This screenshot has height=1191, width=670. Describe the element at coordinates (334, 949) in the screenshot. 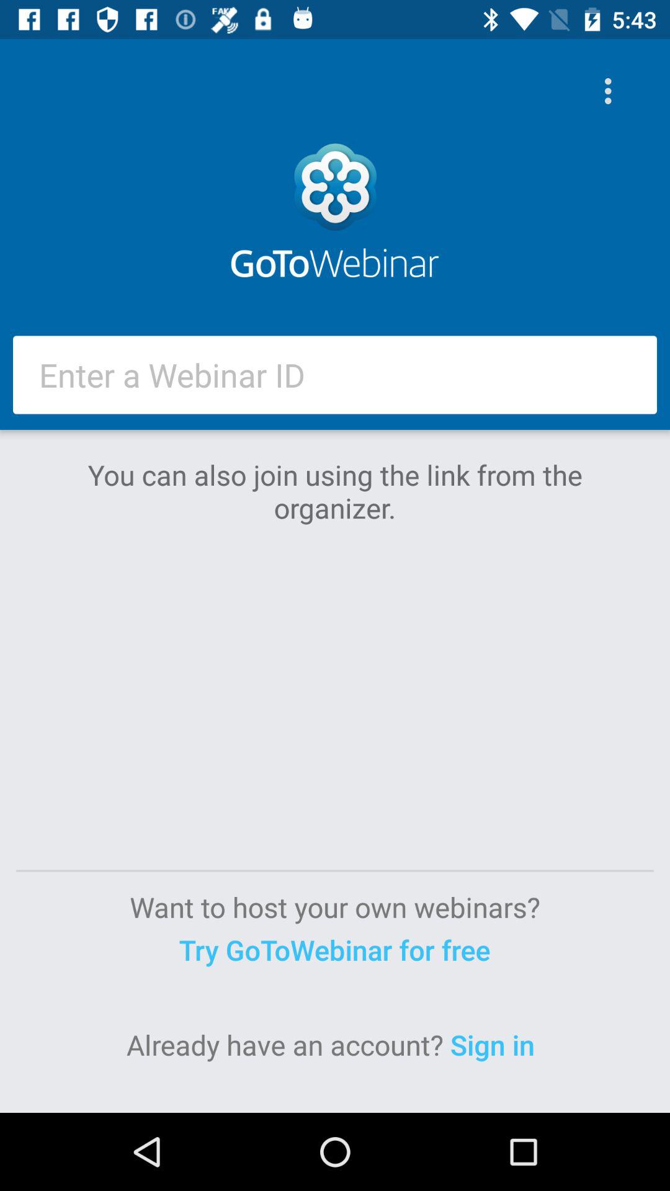

I see `turn off the item below the want to host item` at that location.